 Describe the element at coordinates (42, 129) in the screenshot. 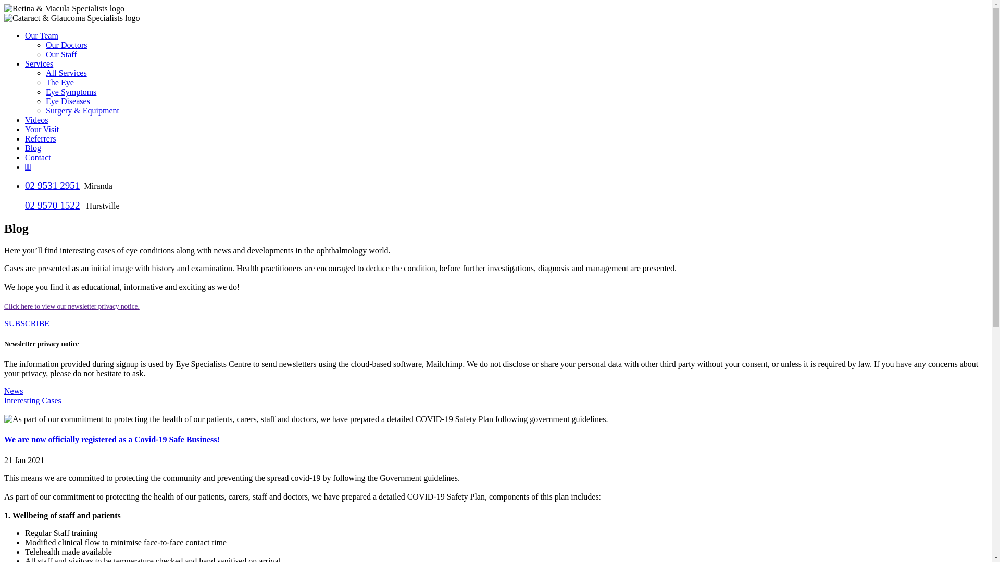

I see `Your Visit` at that location.